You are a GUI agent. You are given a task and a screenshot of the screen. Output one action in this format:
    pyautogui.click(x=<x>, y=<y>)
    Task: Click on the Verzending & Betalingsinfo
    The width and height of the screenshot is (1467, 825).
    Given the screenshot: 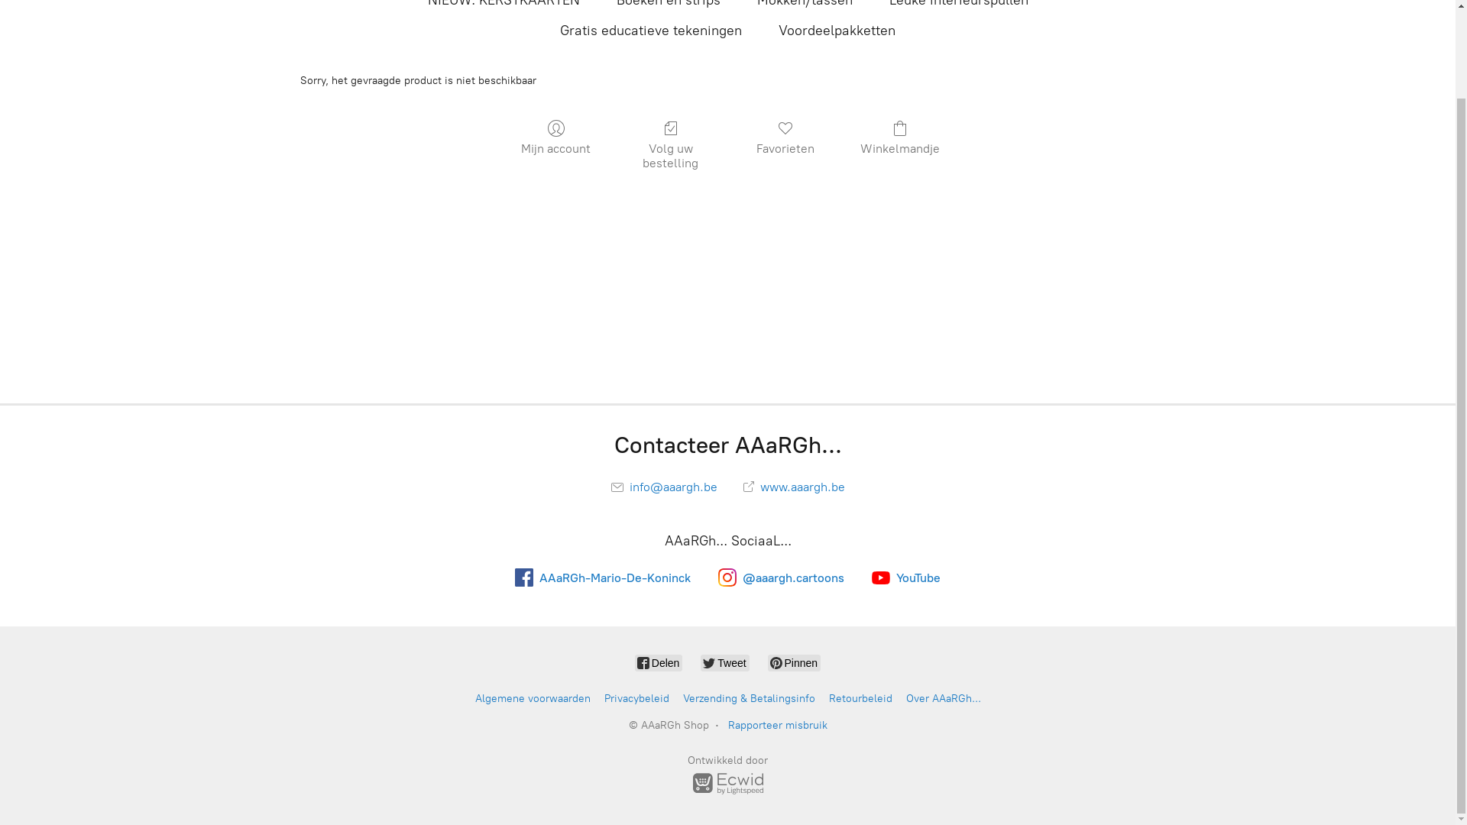 What is the action you would take?
    pyautogui.click(x=749, y=799)
    